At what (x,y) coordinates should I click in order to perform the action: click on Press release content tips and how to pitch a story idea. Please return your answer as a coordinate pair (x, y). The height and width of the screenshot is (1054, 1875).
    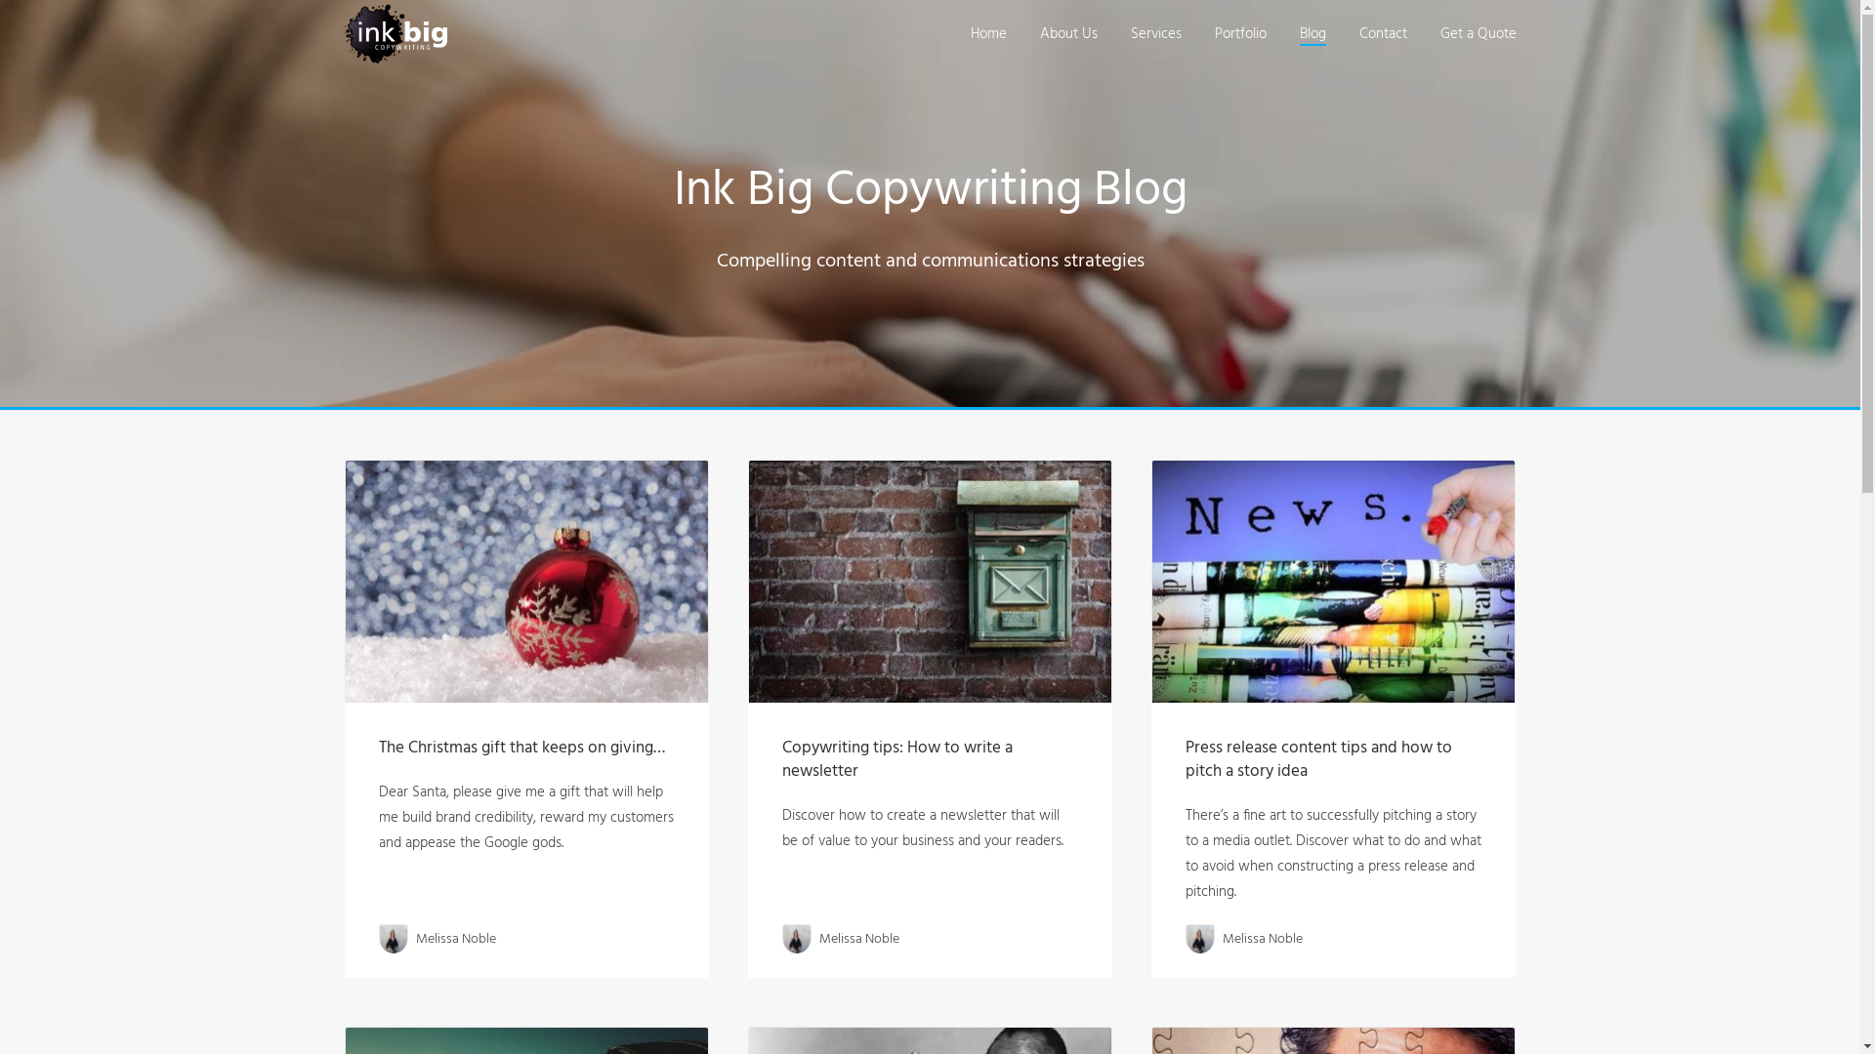
    Looking at the image, I should click on (1318, 759).